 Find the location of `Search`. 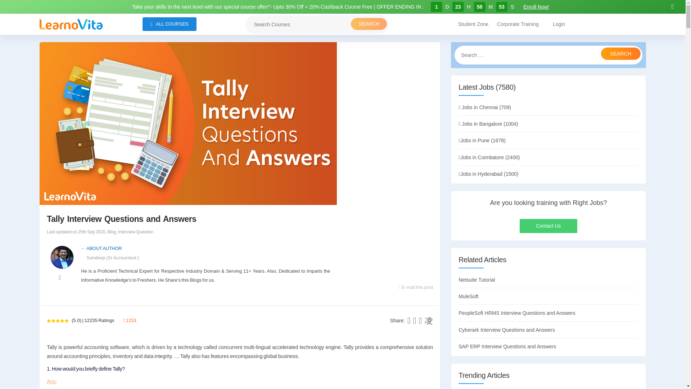

Search is located at coordinates (620, 53).